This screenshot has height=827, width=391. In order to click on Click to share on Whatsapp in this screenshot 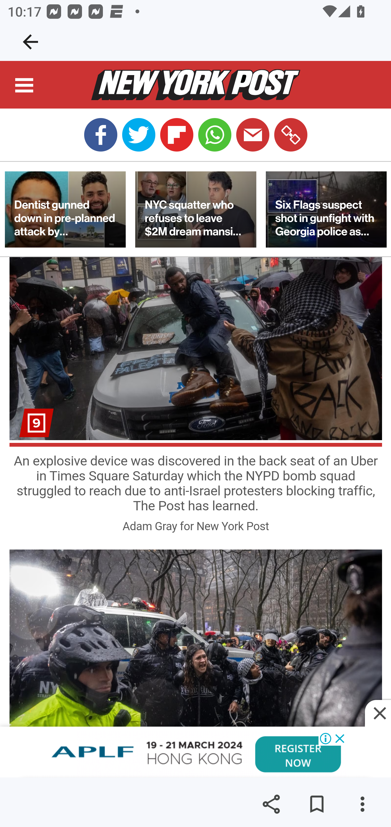, I will do `click(215, 135)`.